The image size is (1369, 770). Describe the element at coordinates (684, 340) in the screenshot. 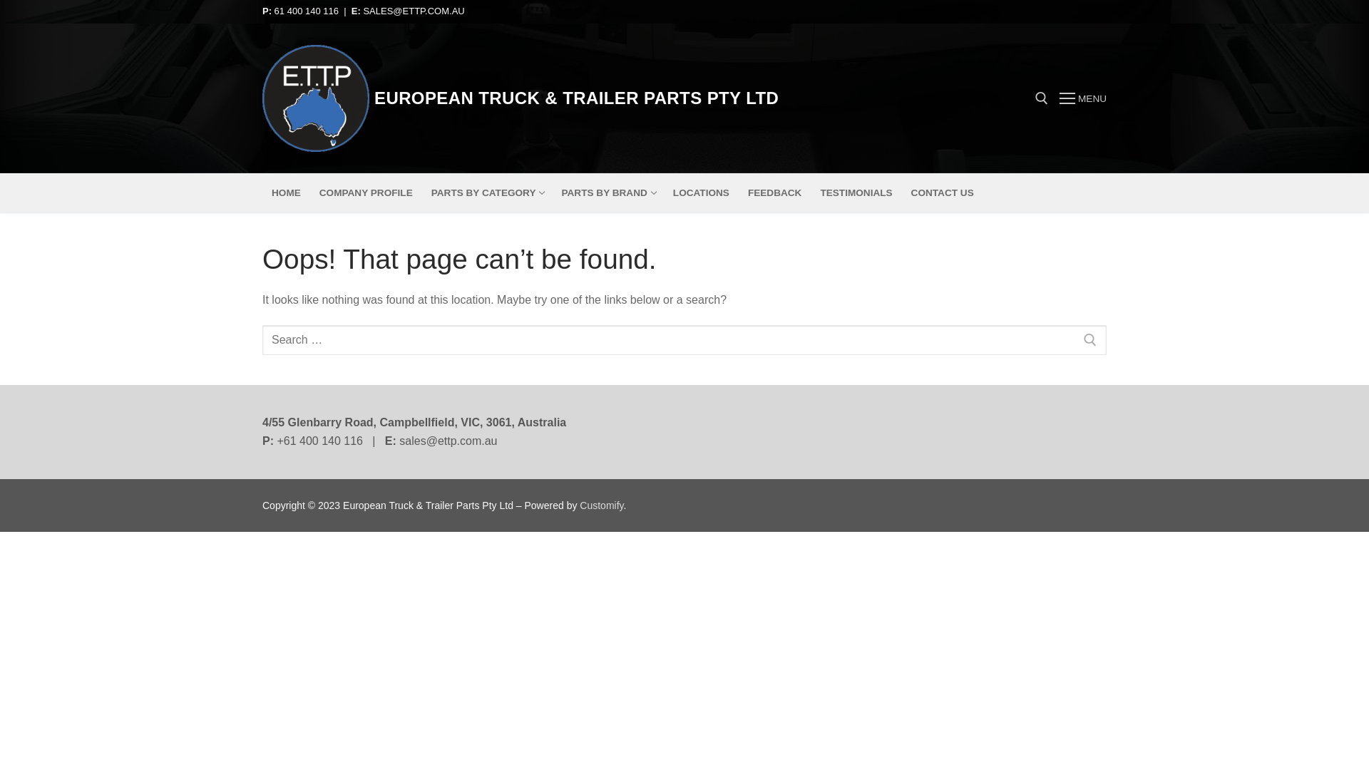

I see `Search for:` at that location.